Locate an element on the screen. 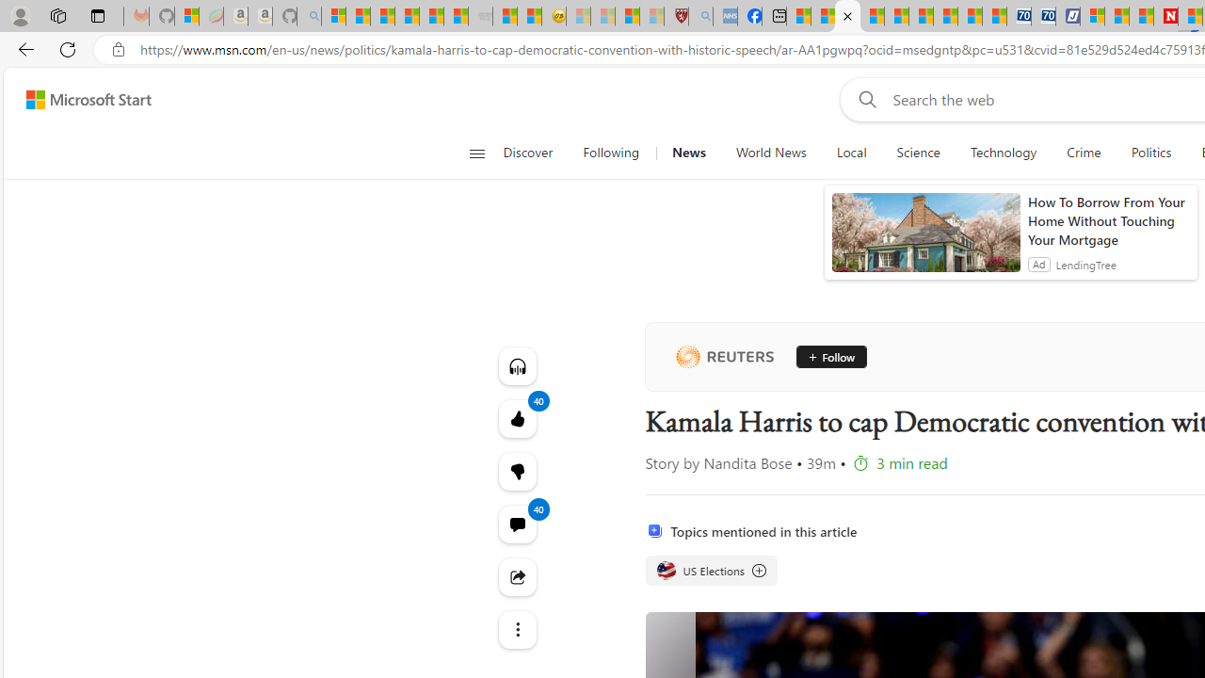 The width and height of the screenshot is (1205, 678). 12 Popular Science Lies that Must be Corrected - Sleeping is located at coordinates (651, 17).